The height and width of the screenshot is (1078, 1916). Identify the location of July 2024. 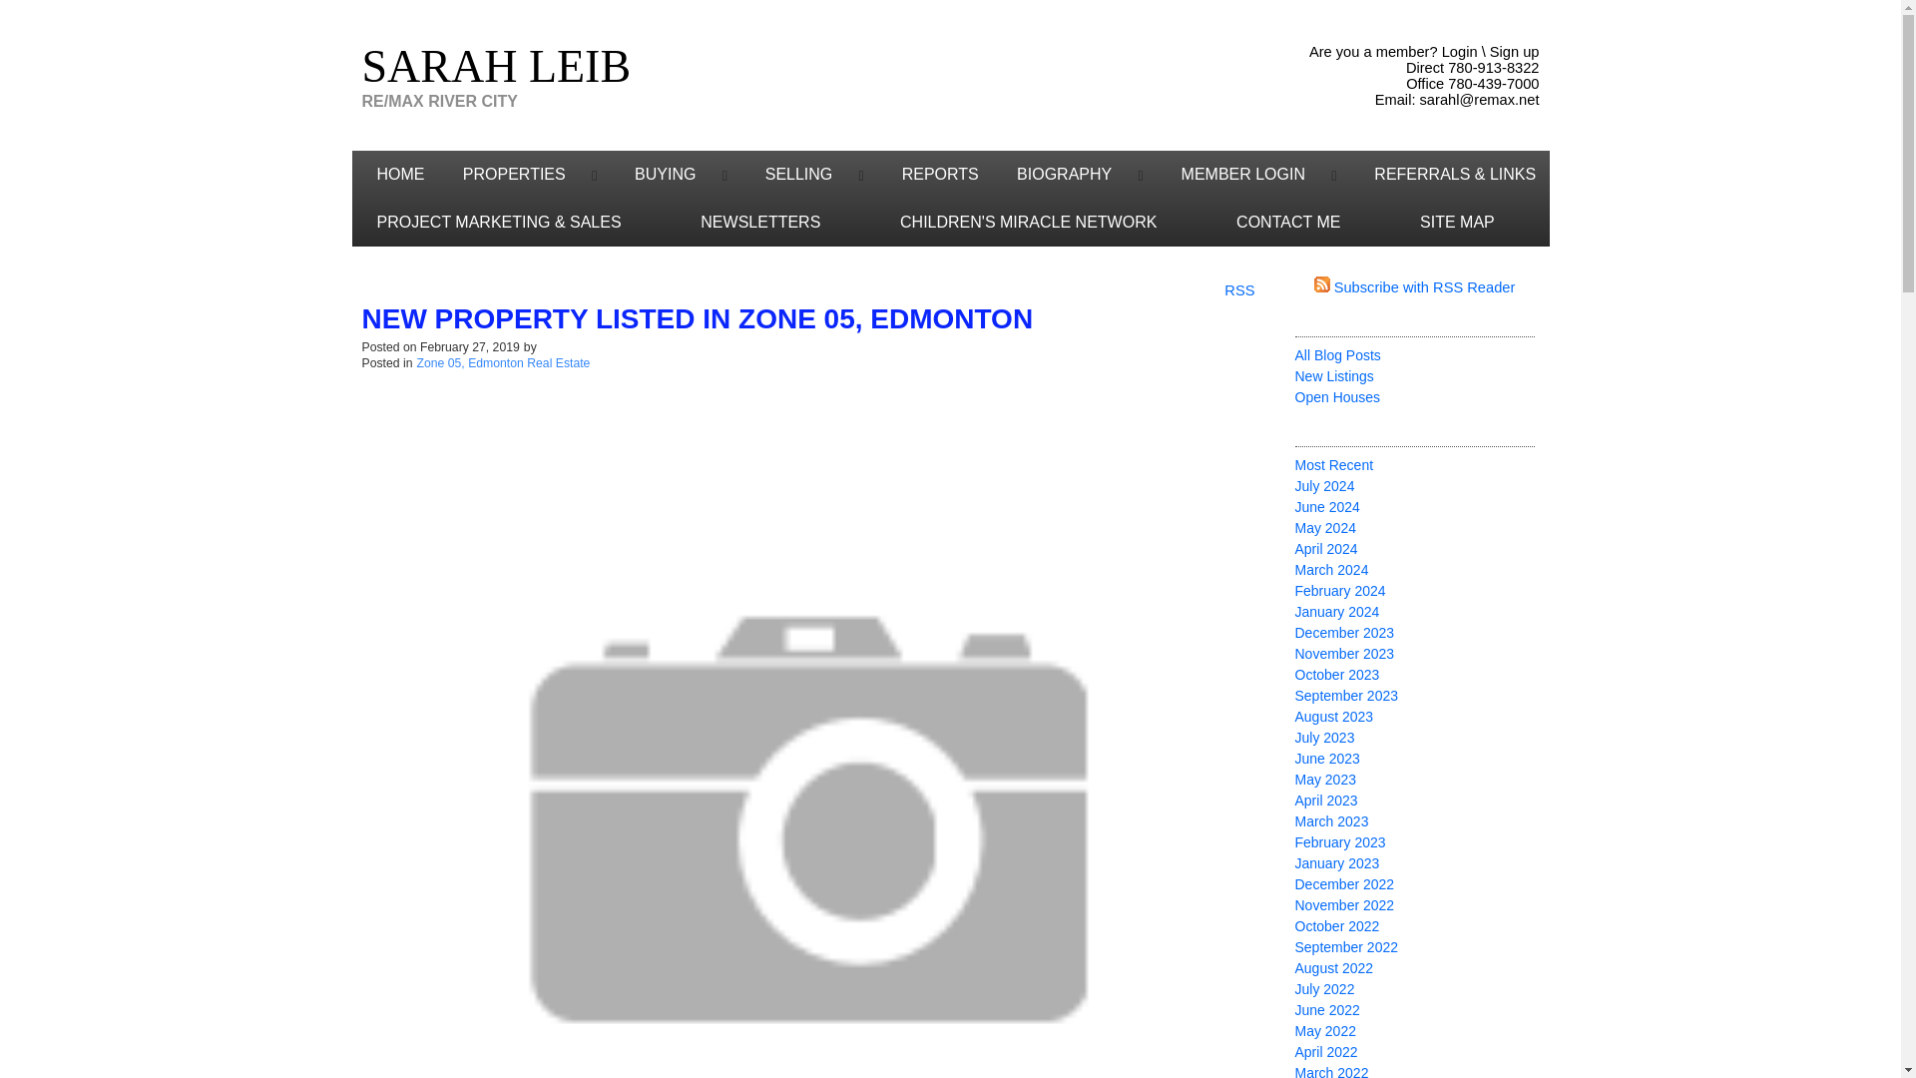
(1324, 485).